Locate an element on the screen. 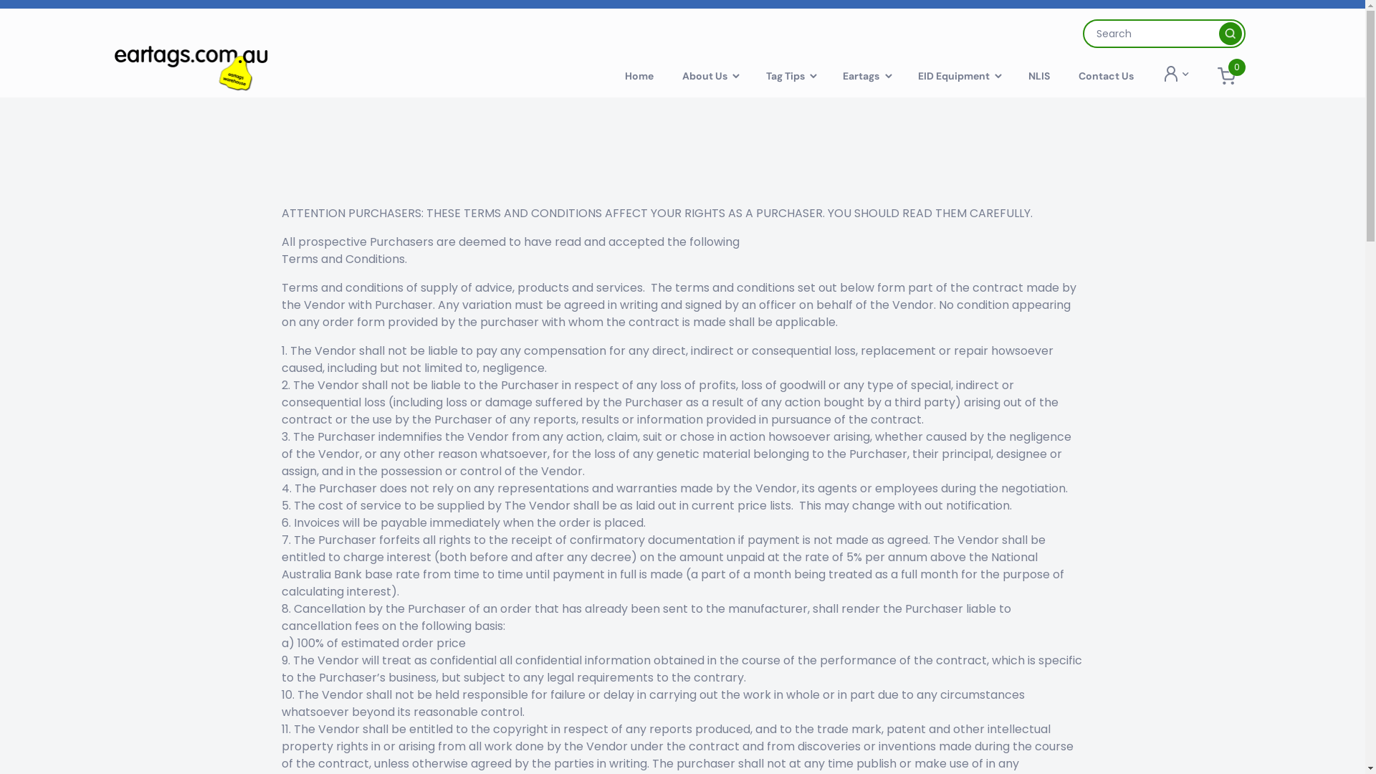 The image size is (1376, 774). About Us is located at coordinates (709, 76).